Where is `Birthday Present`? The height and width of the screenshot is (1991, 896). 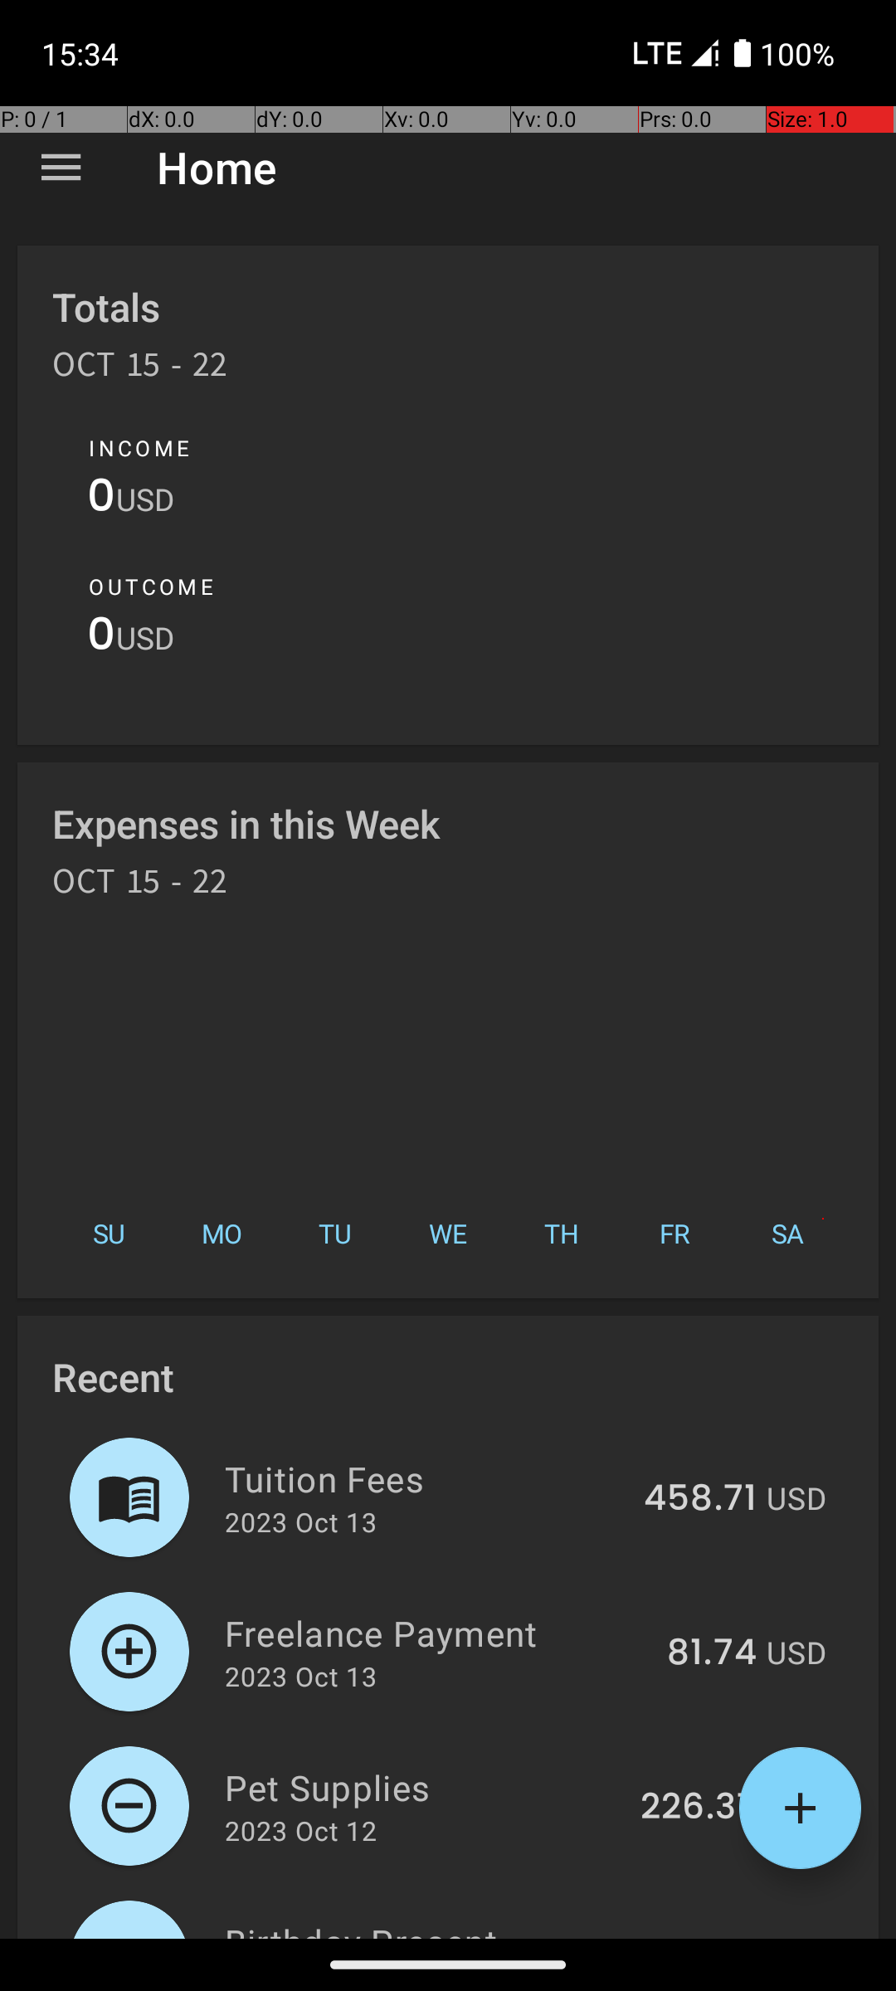 Birthday Present is located at coordinates (426, 1928).